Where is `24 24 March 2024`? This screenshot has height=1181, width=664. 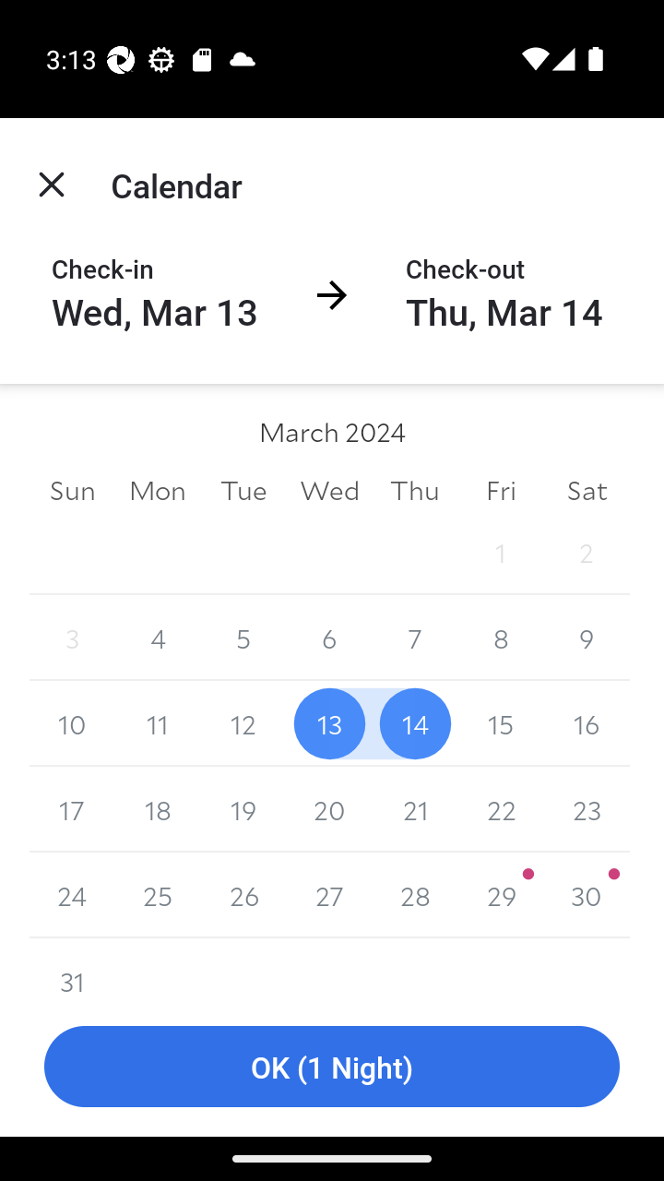 24 24 March 2024 is located at coordinates (72, 895).